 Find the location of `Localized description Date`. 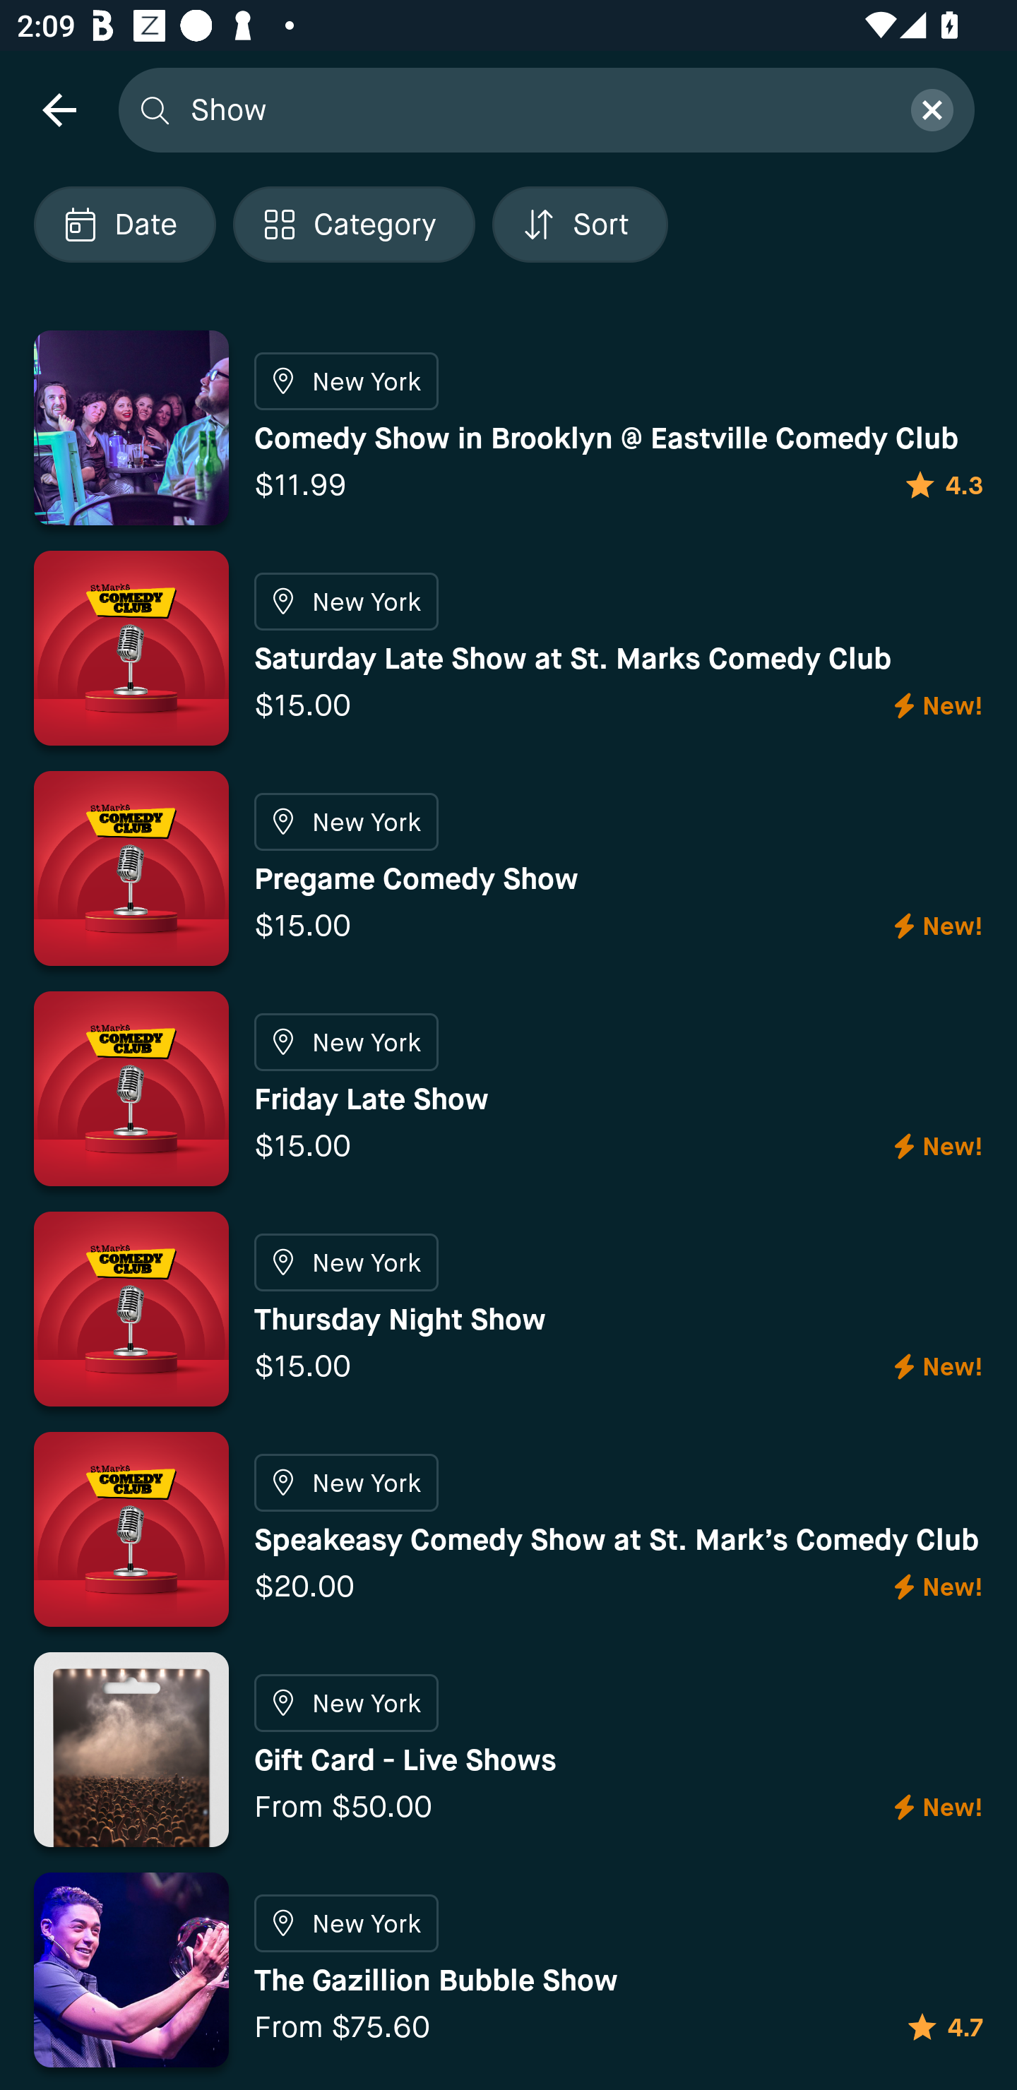

Localized description Date is located at coordinates (124, 225).